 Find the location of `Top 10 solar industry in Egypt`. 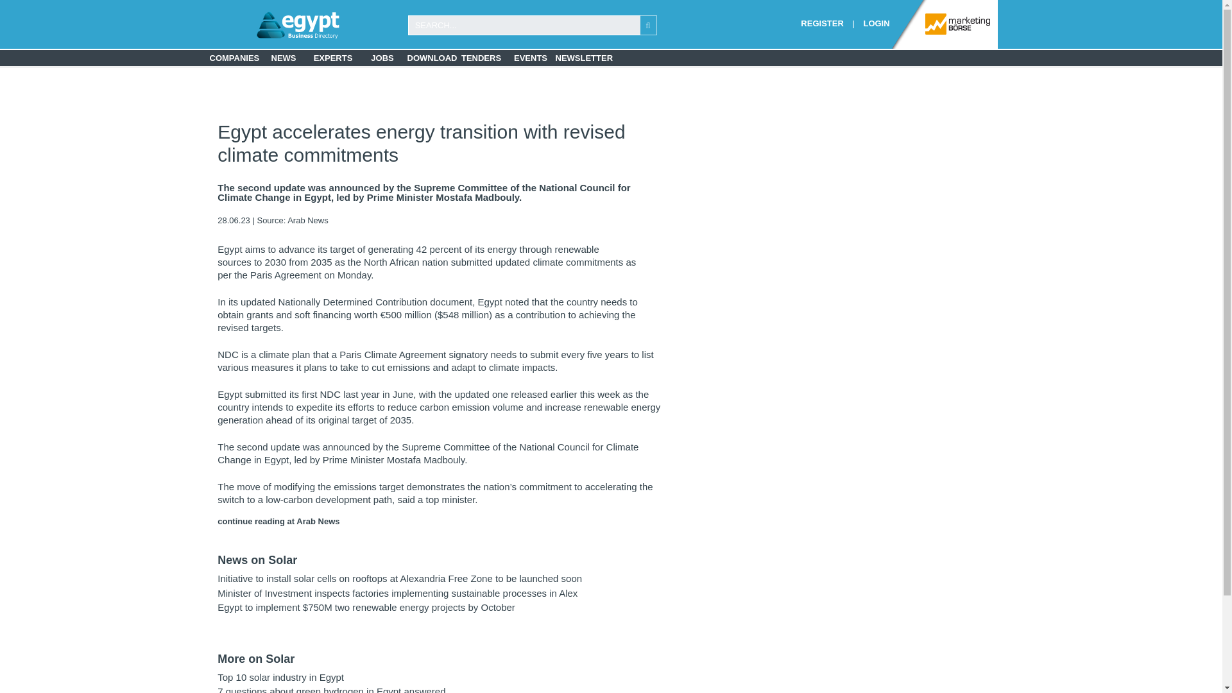

Top 10 solar industry in Egypt is located at coordinates (280, 676).